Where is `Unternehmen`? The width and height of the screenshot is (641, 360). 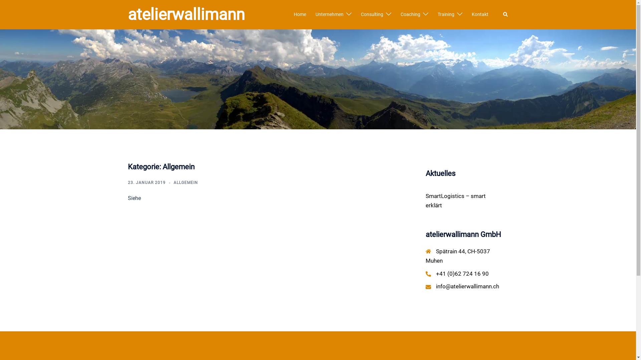
Unternehmen is located at coordinates (329, 15).